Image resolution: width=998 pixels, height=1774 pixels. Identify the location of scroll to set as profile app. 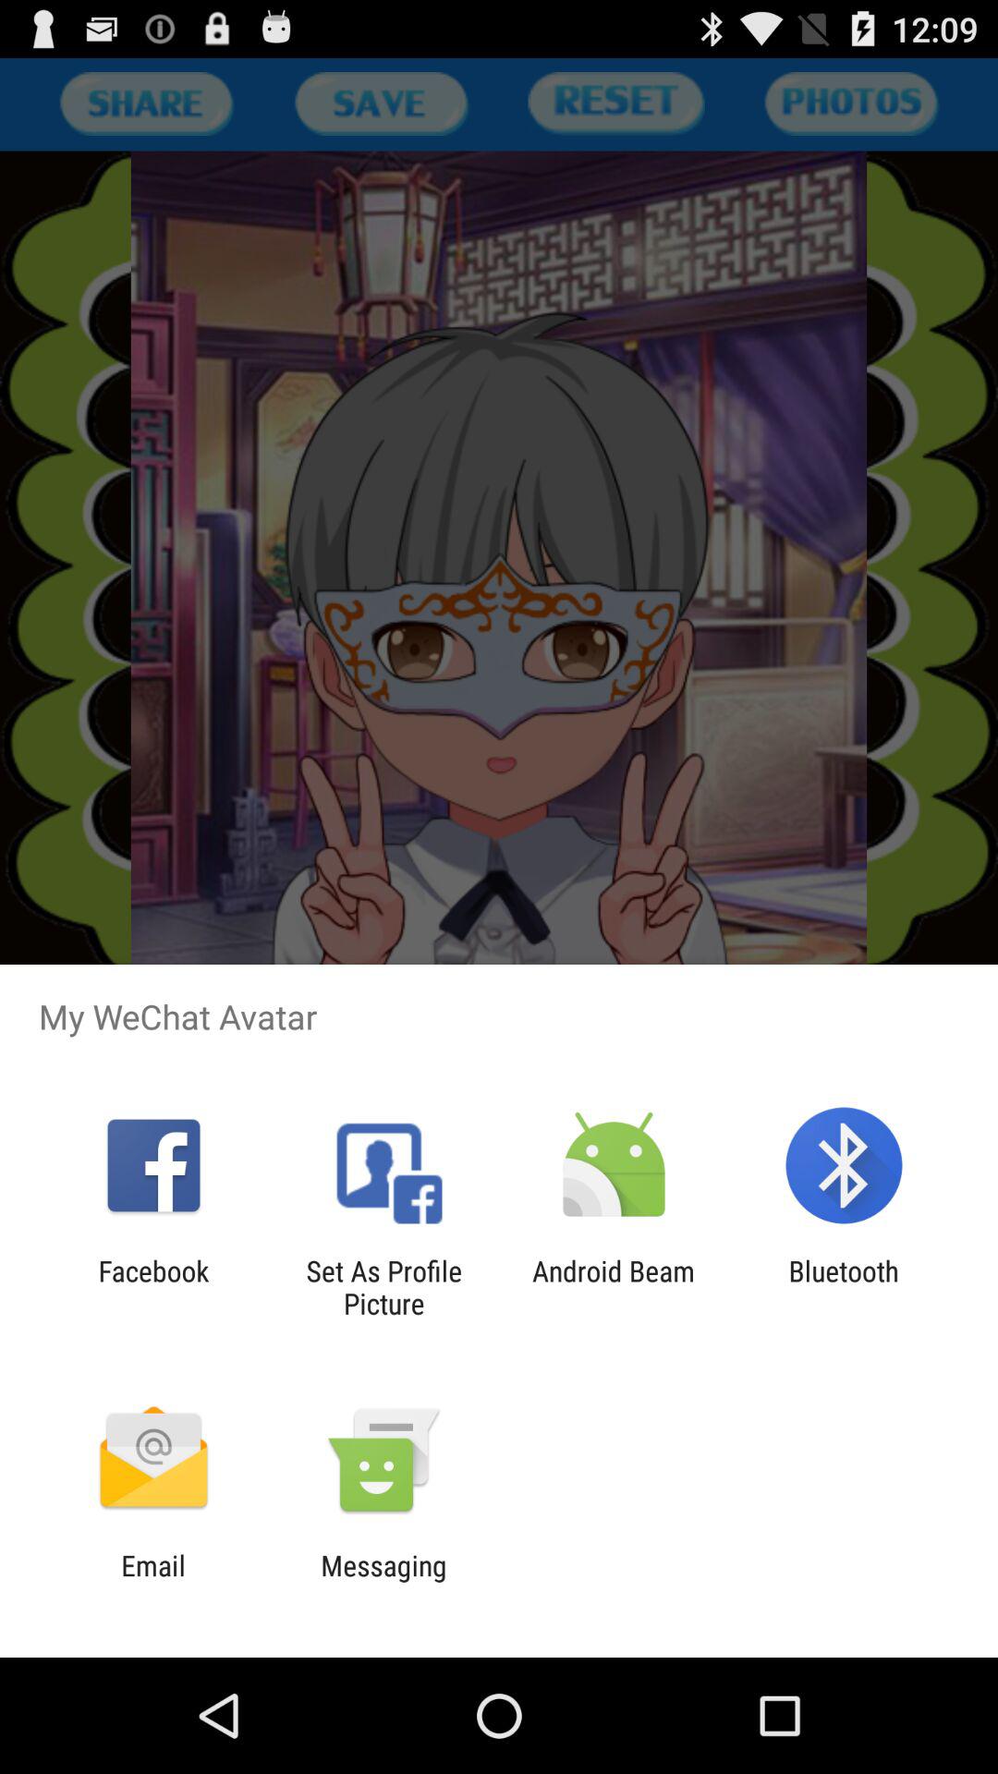
(383, 1287).